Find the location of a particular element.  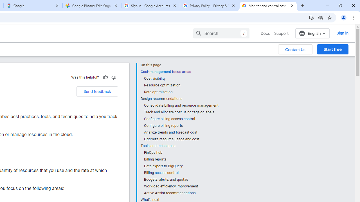

Analyze trends and forecast cost is located at coordinates (181, 132).